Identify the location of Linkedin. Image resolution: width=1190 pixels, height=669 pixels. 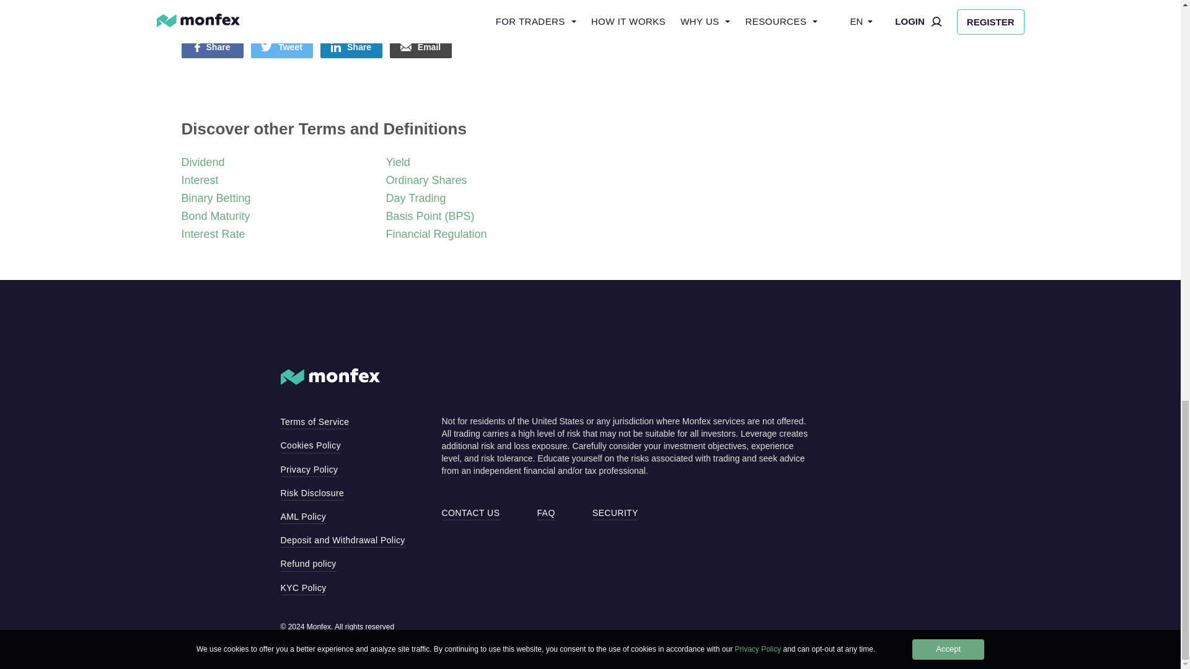
(351, 47).